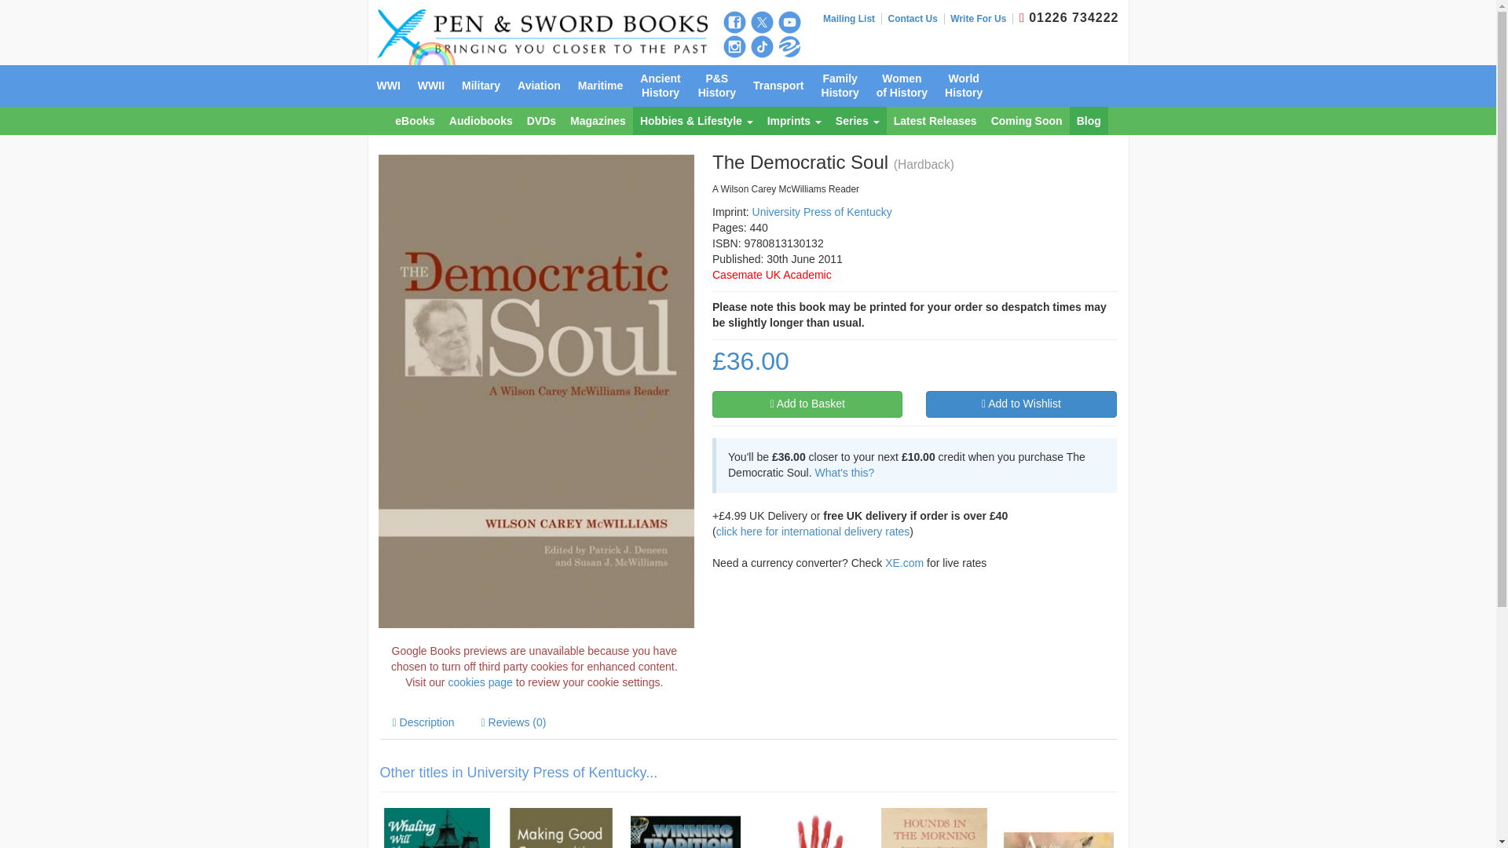 The width and height of the screenshot is (1508, 848). What do you see at coordinates (437, 828) in the screenshot?
I see `Whaling Will Never Do For Me` at bounding box center [437, 828].